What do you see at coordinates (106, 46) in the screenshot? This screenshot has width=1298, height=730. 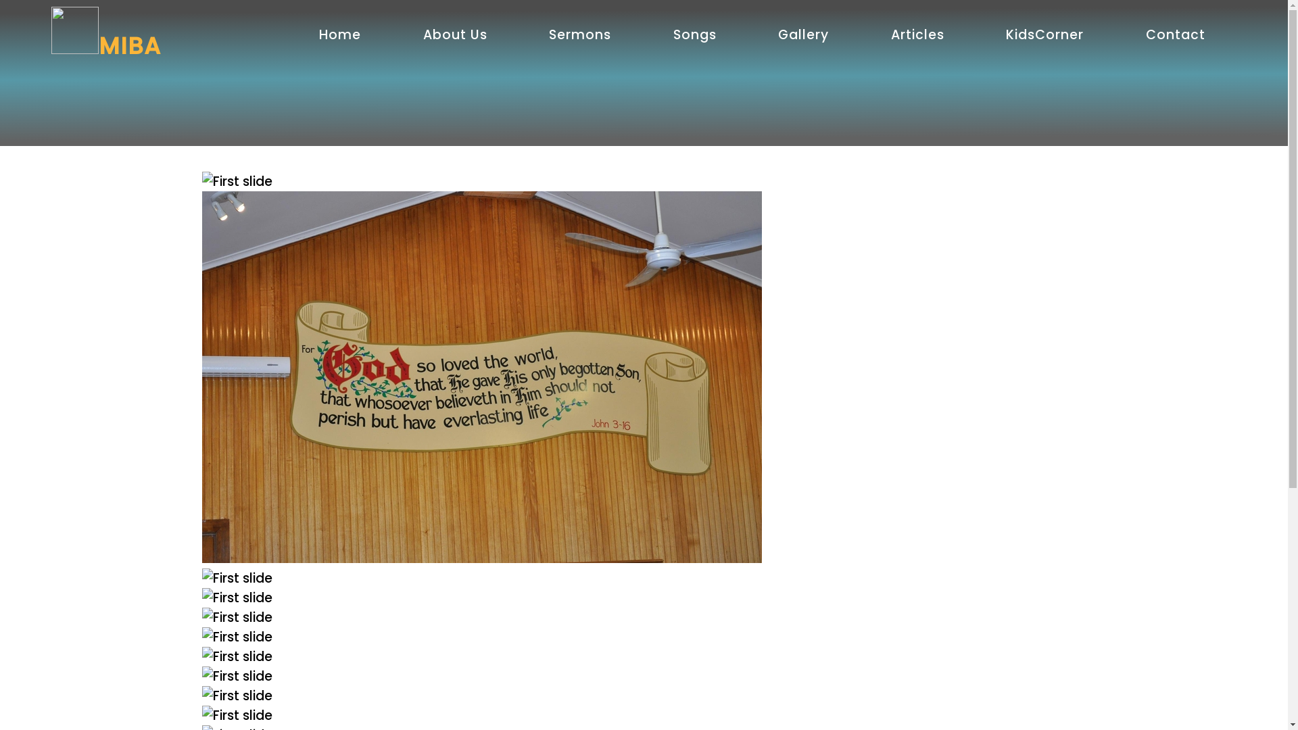 I see `MIBA` at bounding box center [106, 46].